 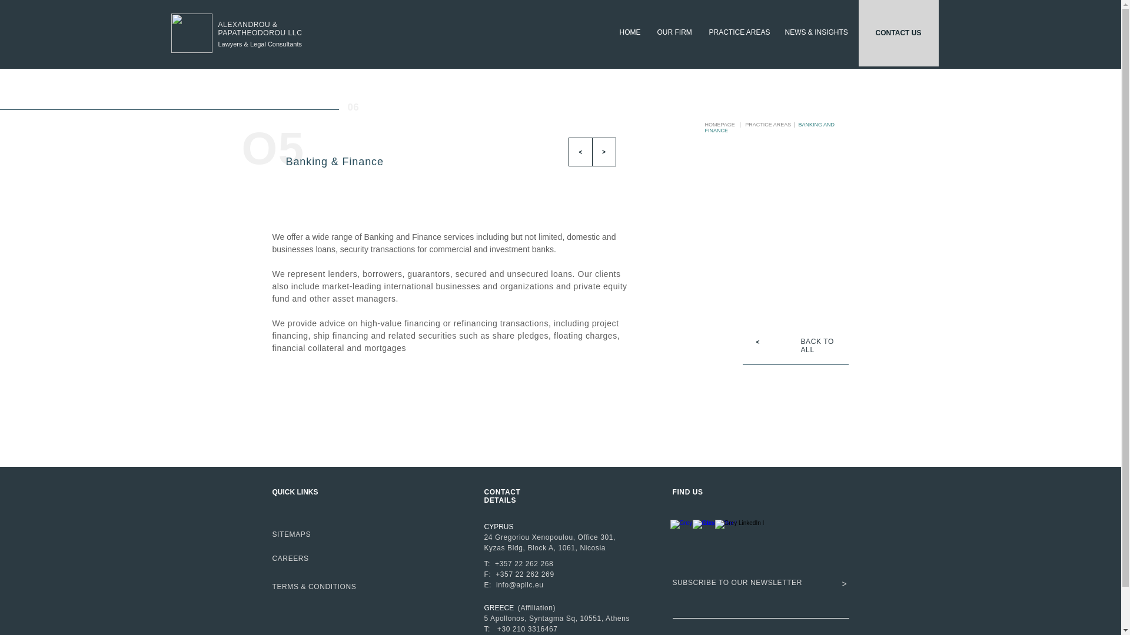 I want to click on QUICK LINKS, so click(x=294, y=492).